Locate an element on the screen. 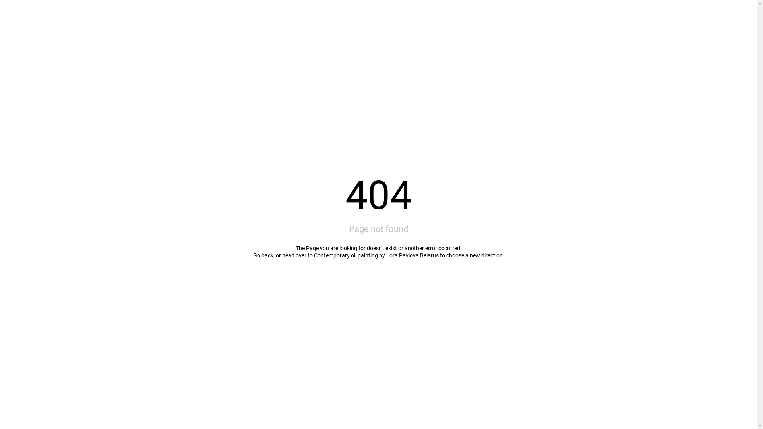 This screenshot has width=763, height=429. Go back is located at coordinates (263, 255).